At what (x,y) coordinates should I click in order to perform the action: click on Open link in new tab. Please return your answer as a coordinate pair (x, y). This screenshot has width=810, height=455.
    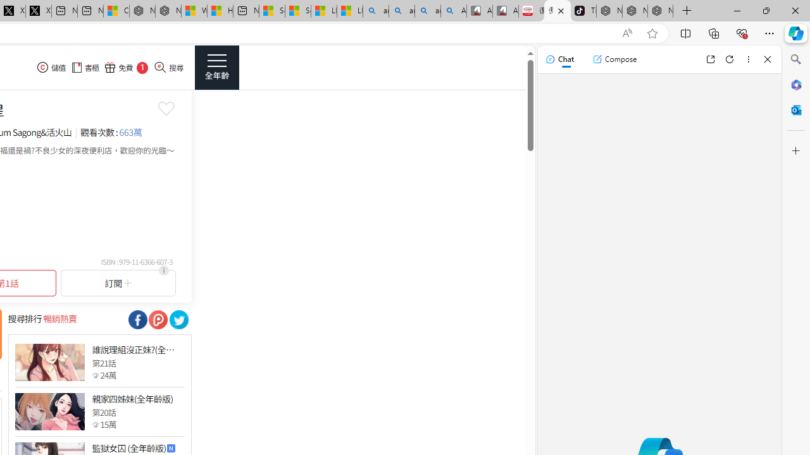
    Looking at the image, I should click on (710, 59).